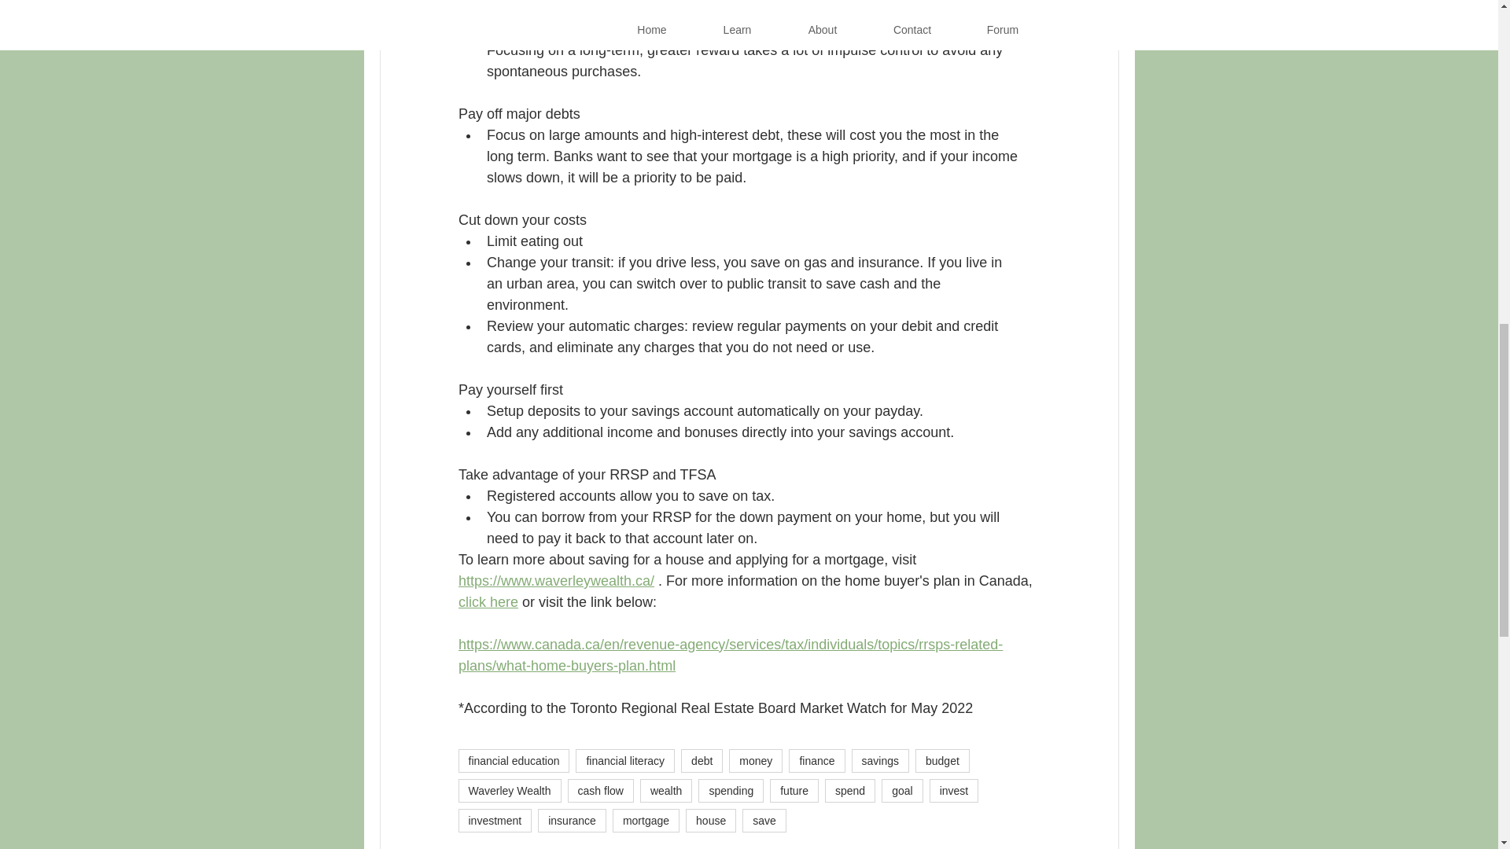 This screenshot has height=849, width=1510. I want to click on house, so click(711, 821).